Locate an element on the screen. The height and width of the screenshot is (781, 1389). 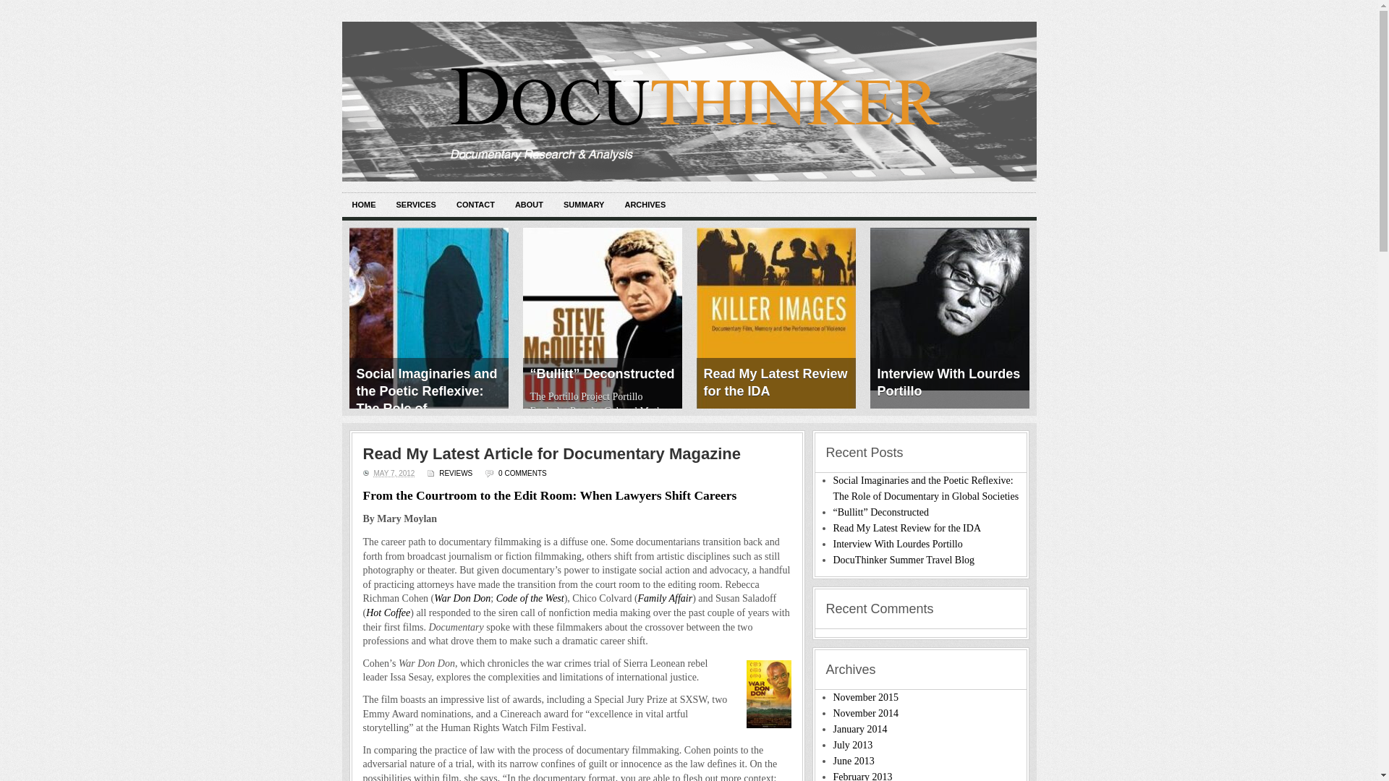
July 2013 is located at coordinates (854, 745).